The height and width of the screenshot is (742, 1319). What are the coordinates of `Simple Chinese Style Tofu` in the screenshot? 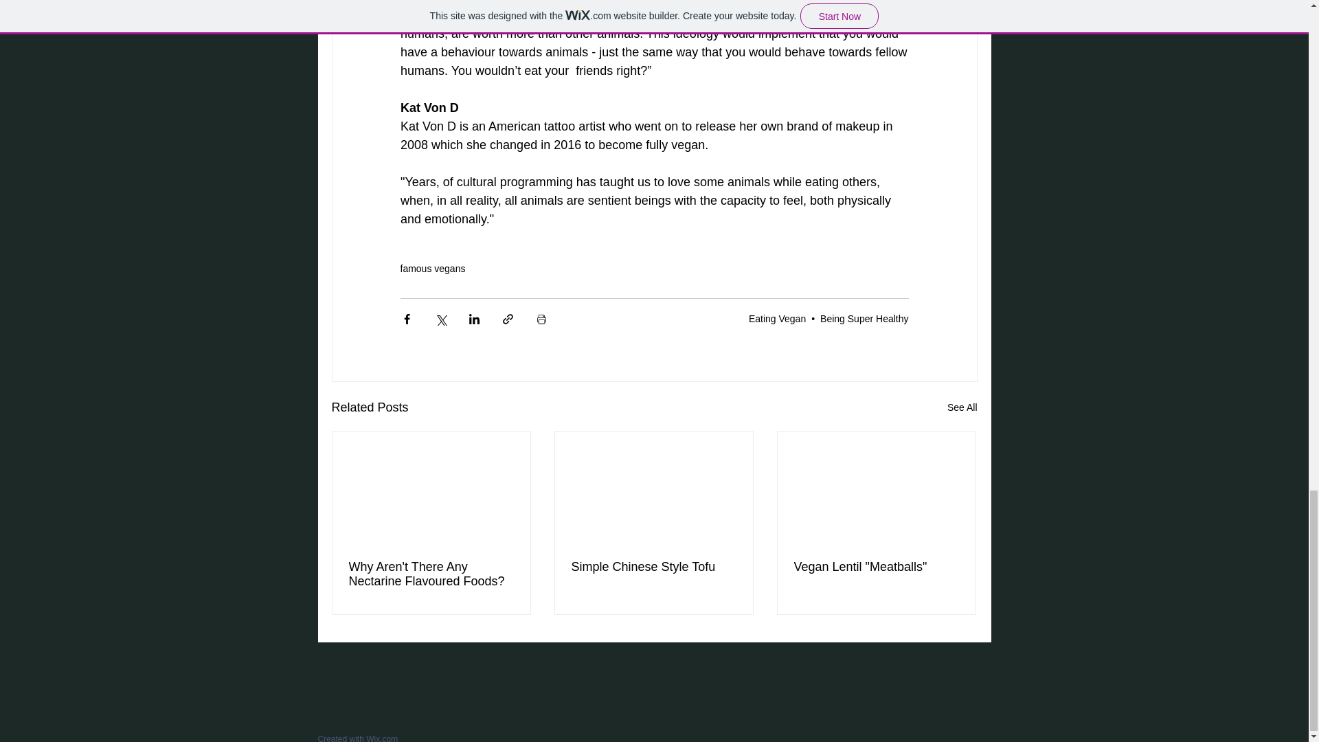 It's located at (653, 566).